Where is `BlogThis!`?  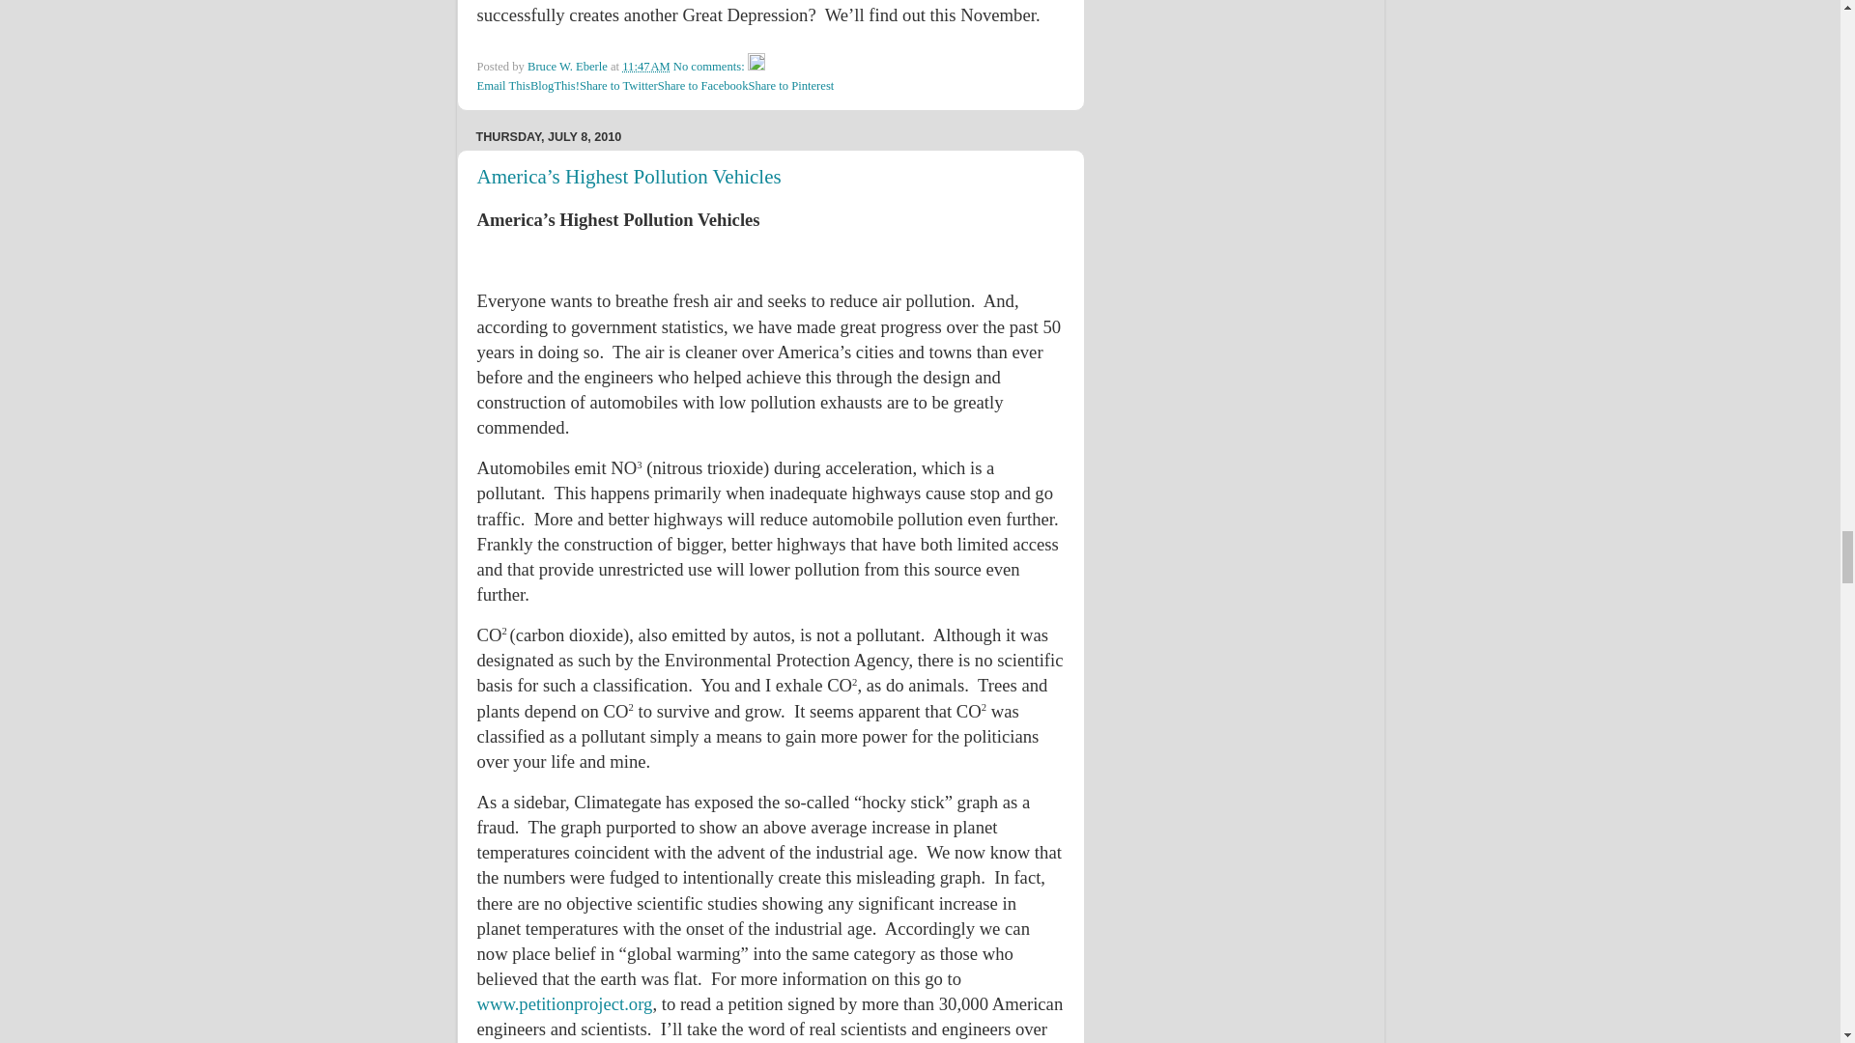
BlogThis! is located at coordinates (555, 86).